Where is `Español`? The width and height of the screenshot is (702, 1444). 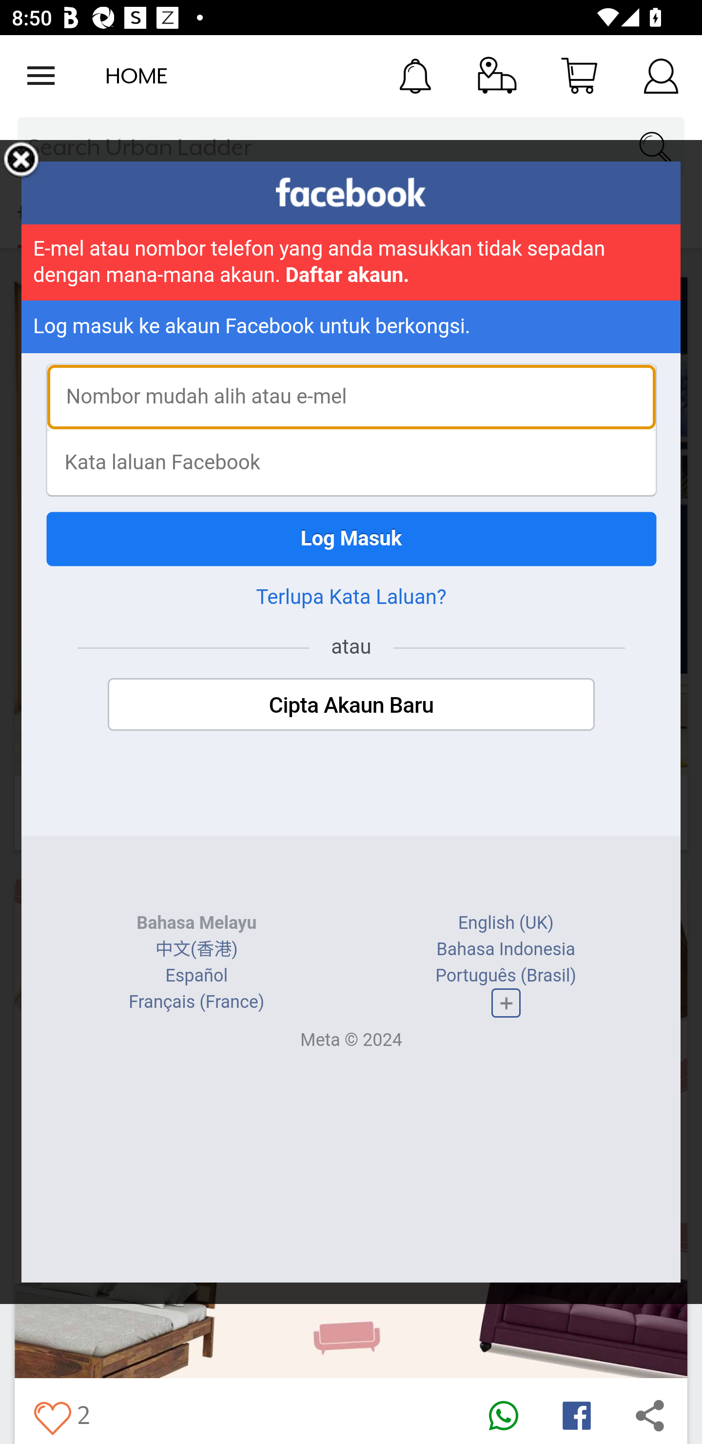 Español is located at coordinates (197, 975).